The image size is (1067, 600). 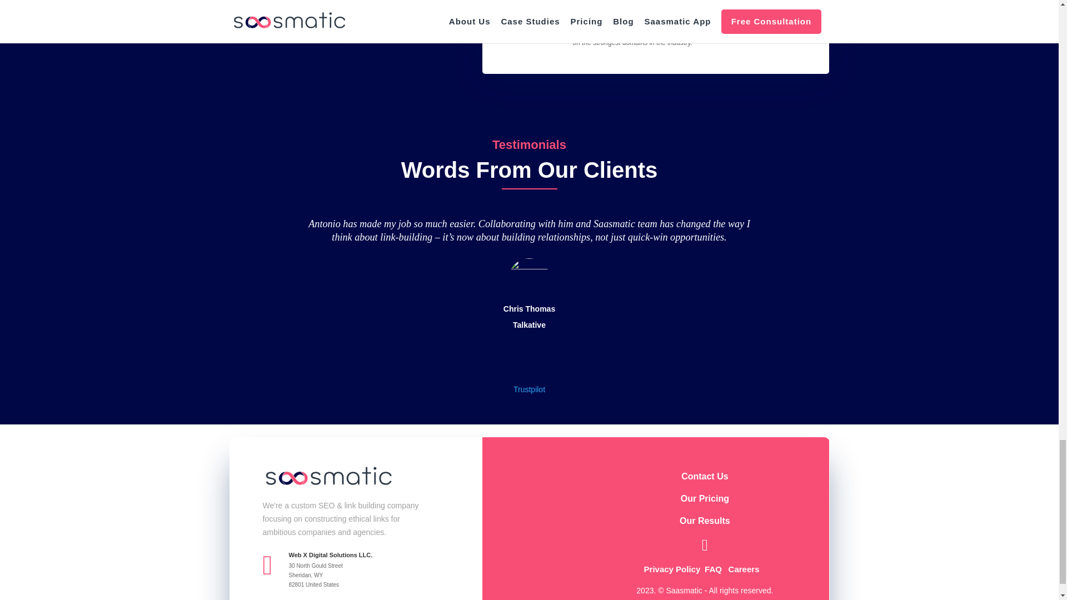 I want to click on Talkative, so click(x=529, y=324).